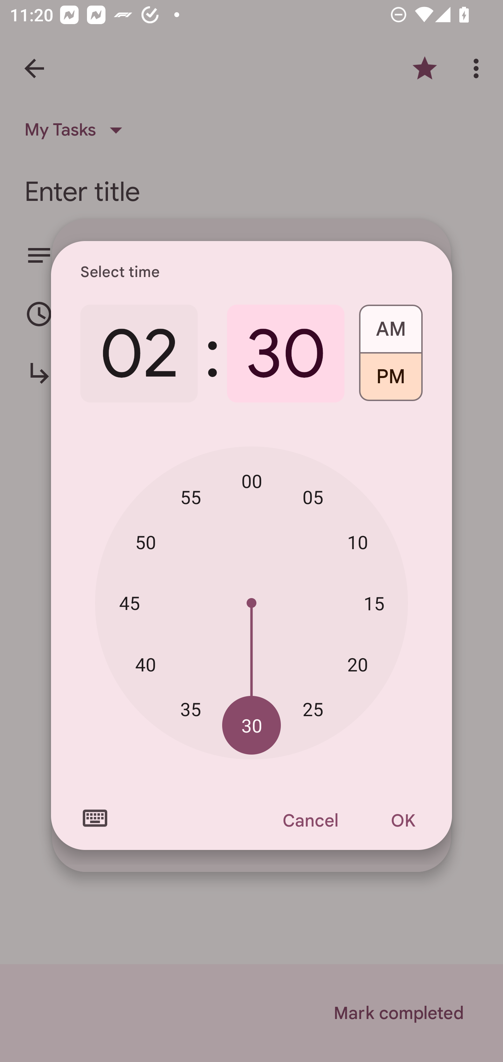  I want to click on Cancel, so click(310, 820).